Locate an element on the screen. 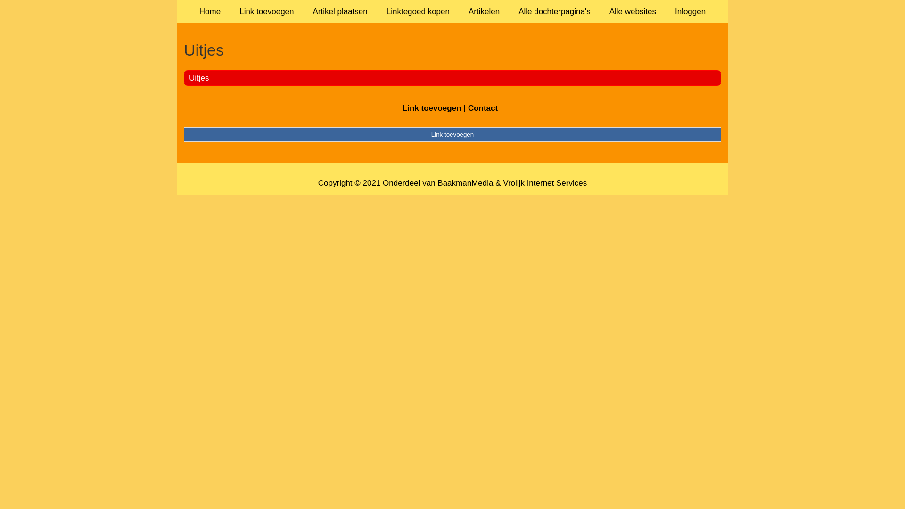 The image size is (905, 509). Artikelen is located at coordinates (484, 11).